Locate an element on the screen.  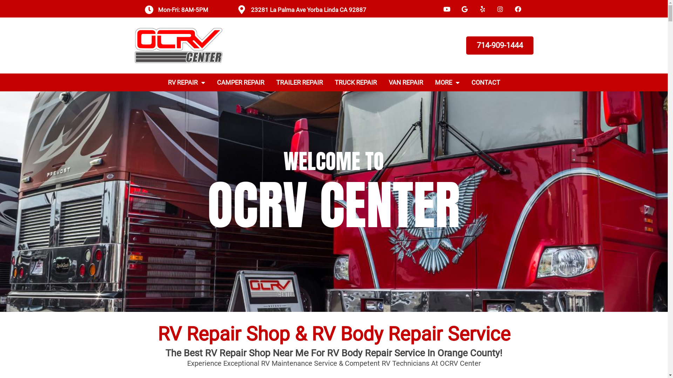
Google is located at coordinates (465, 9).